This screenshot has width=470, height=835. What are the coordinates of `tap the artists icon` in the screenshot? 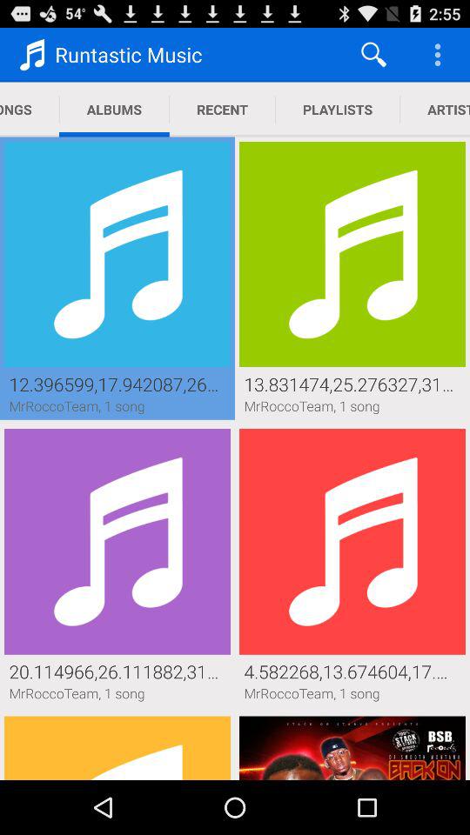 It's located at (435, 110).